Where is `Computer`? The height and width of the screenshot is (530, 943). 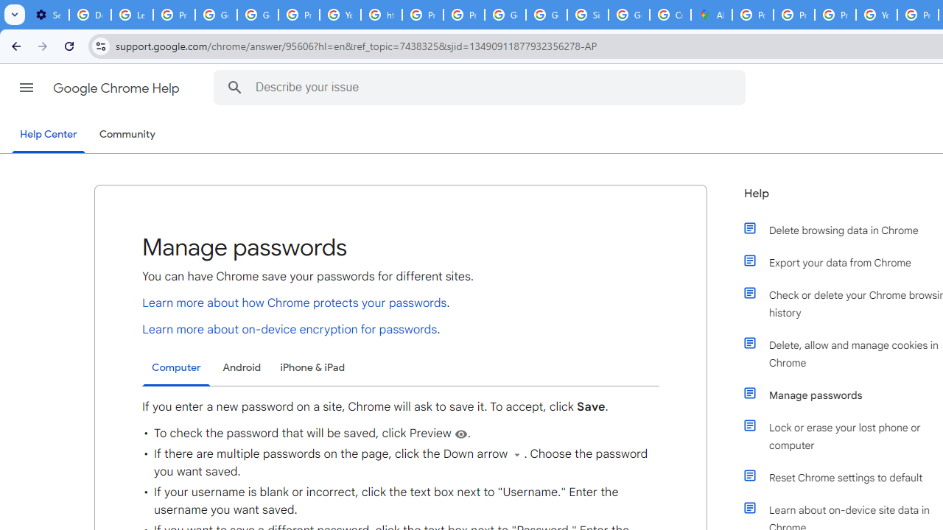
Computer is located at coordinates (176, 368).